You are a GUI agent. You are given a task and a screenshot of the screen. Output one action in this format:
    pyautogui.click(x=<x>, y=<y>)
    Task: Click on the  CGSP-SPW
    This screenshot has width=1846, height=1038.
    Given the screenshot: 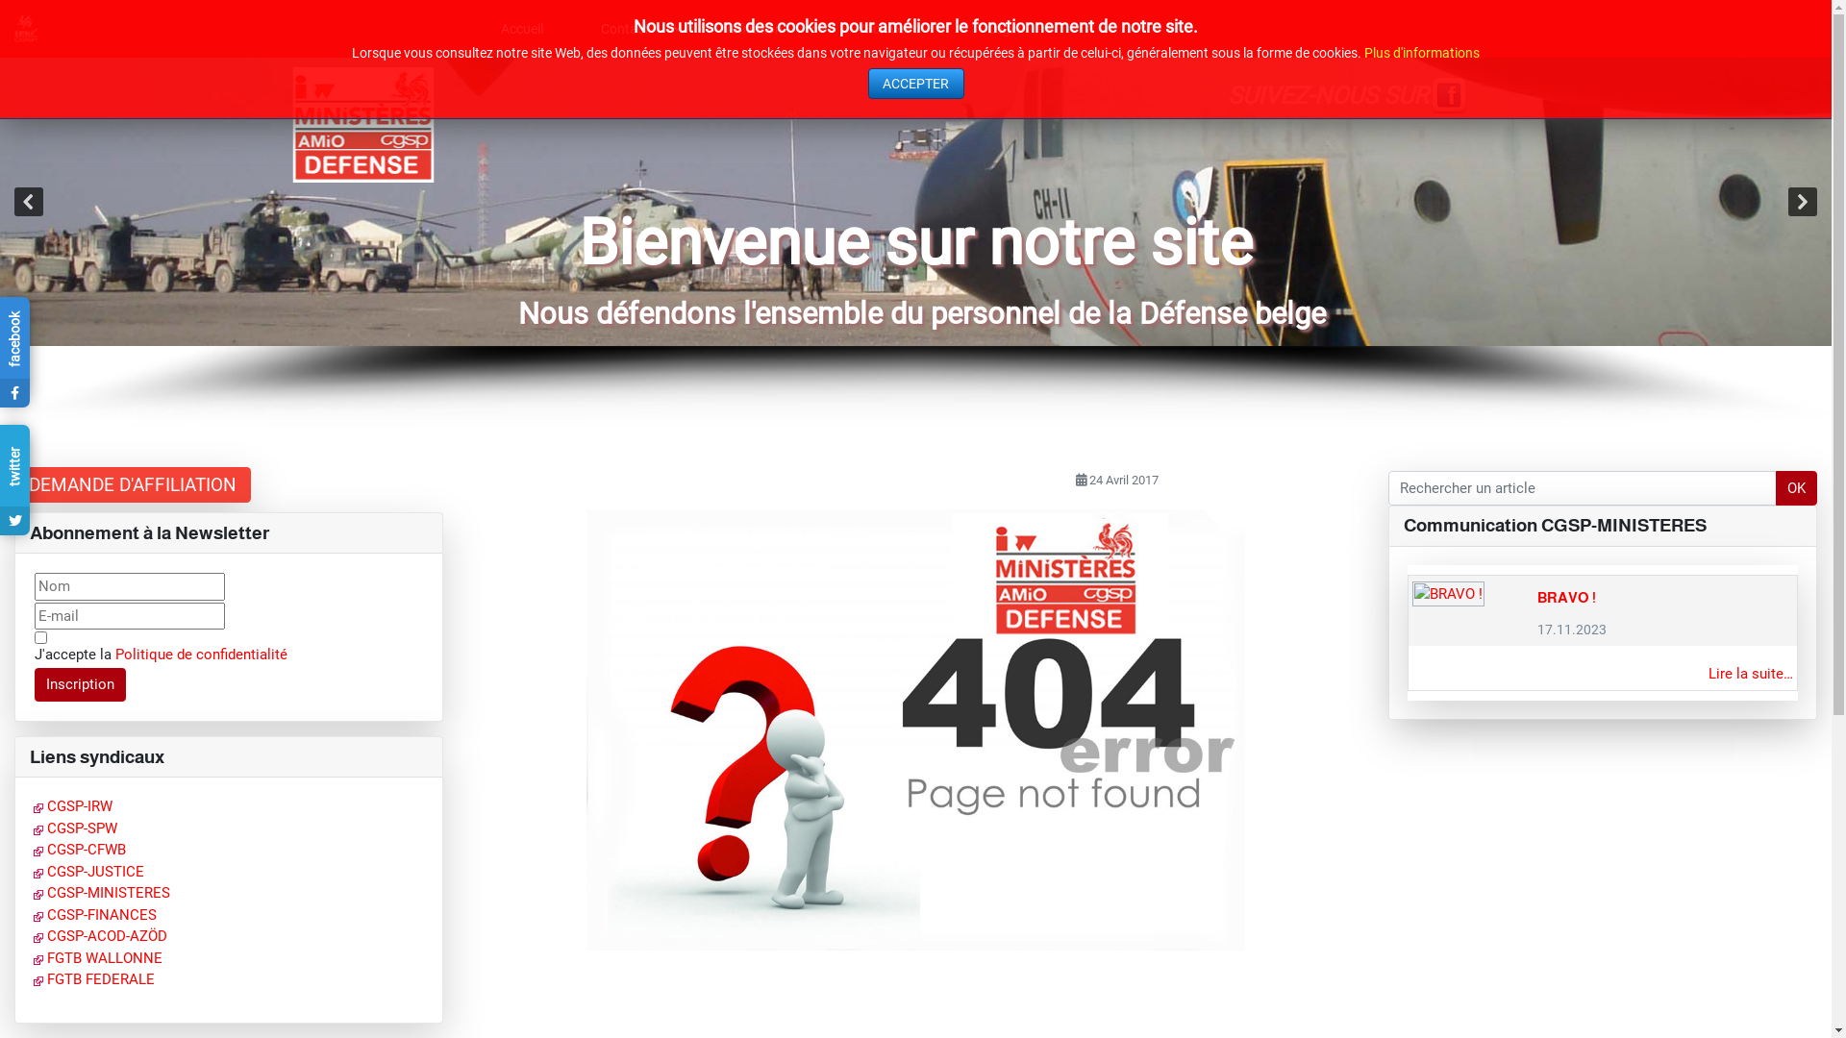 What is the action you would take?
    pyautogui.click(x=75, y=828)
    